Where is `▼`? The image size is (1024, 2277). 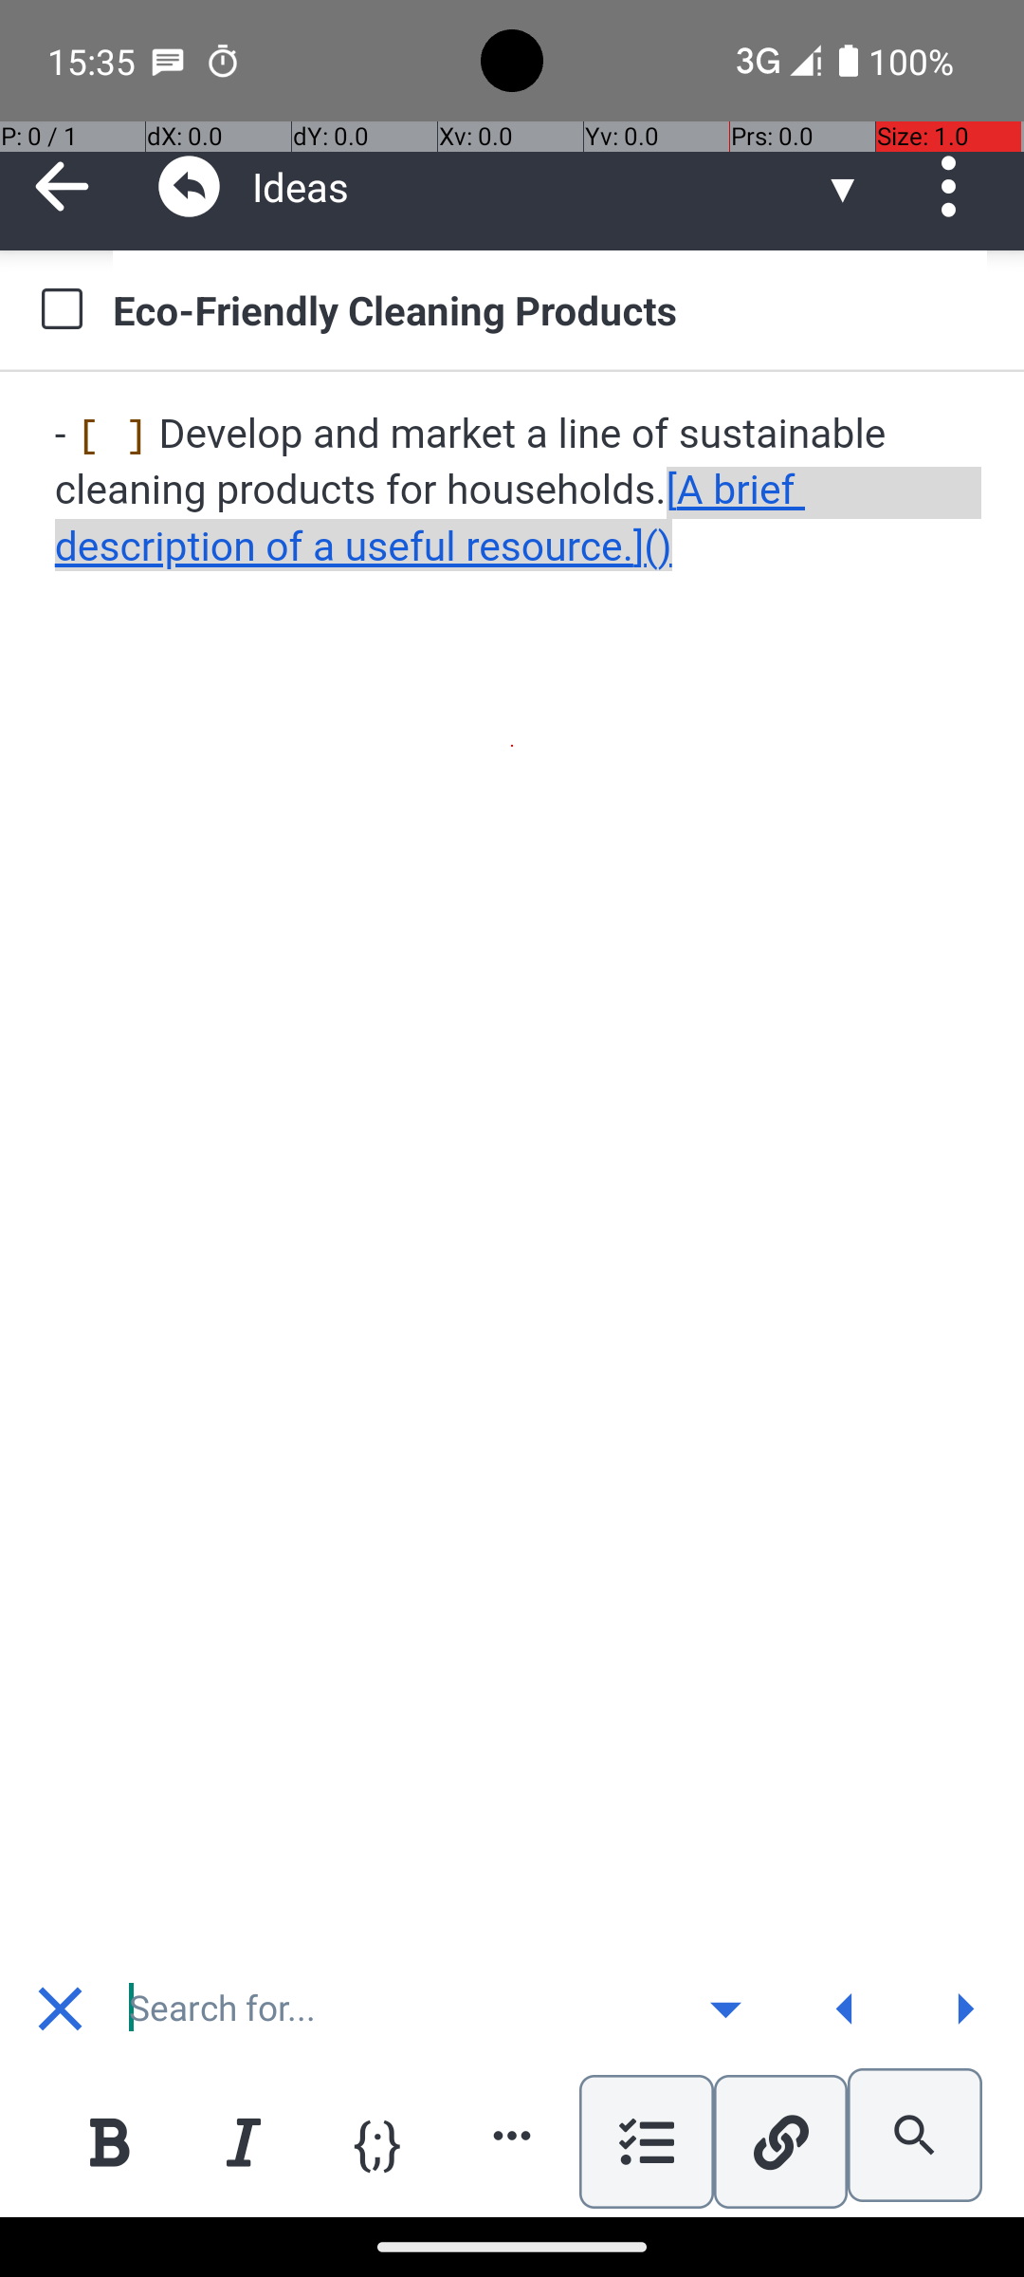 ▼ is located at coordinates (843, 186).